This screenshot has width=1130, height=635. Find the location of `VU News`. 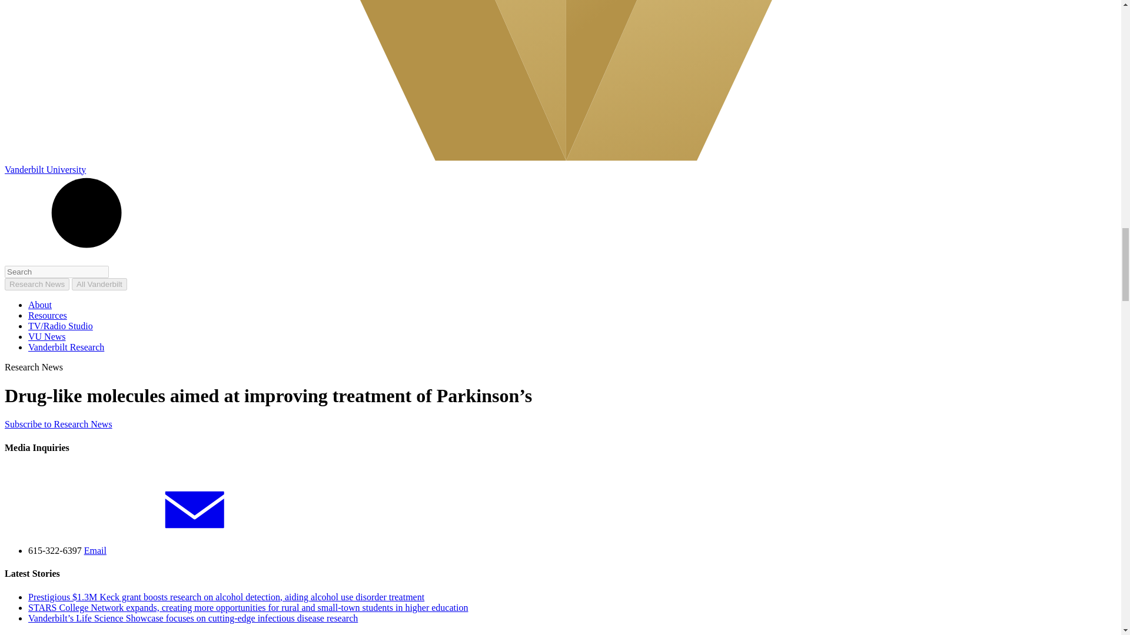

VU News is located at coordinates (47, 336).